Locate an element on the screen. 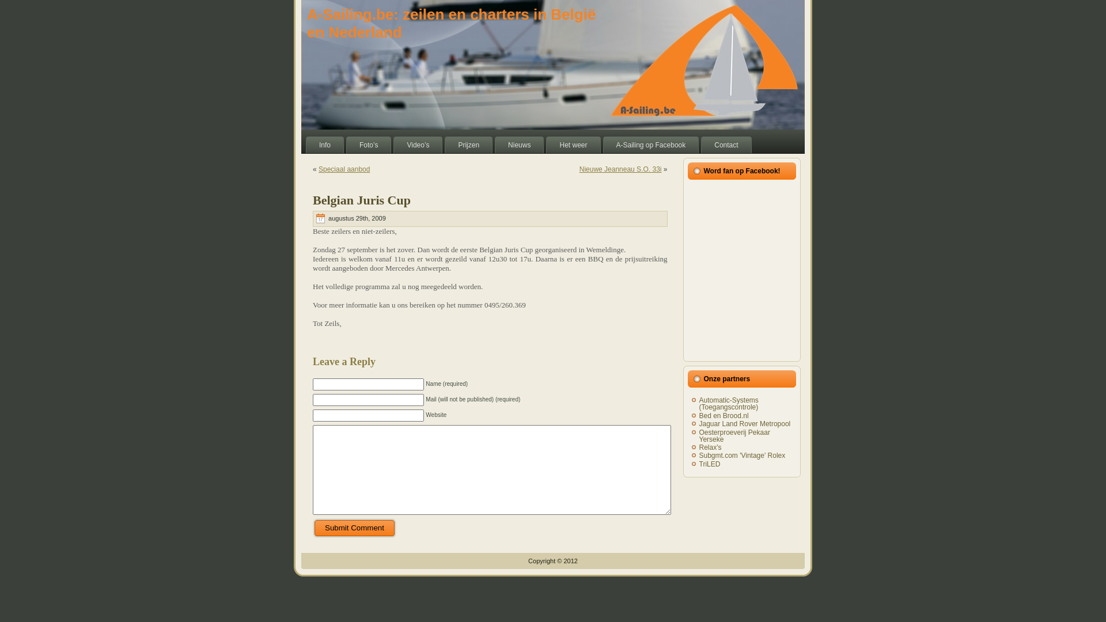  Automatic-Systems (Toegangscontrole) is located at coordinates (729, 404).